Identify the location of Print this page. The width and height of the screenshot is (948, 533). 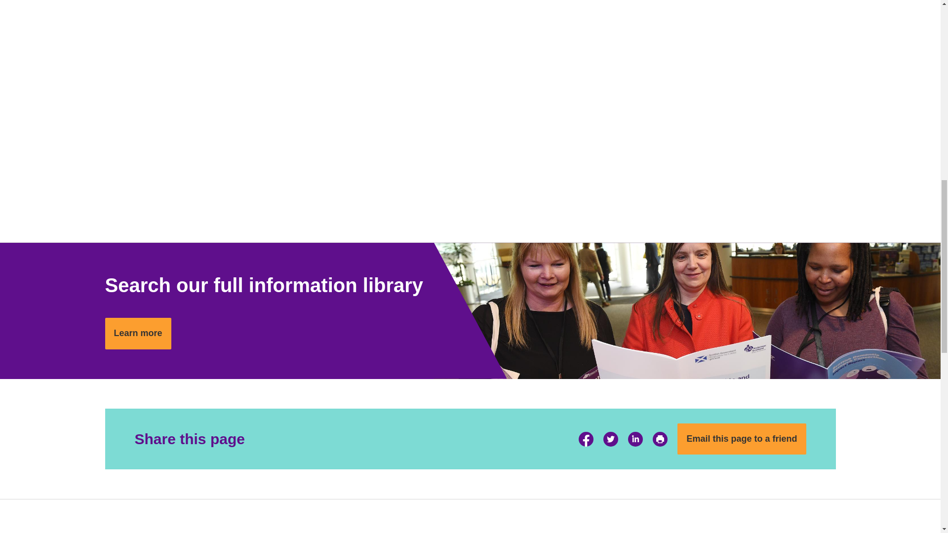
(660, 439).